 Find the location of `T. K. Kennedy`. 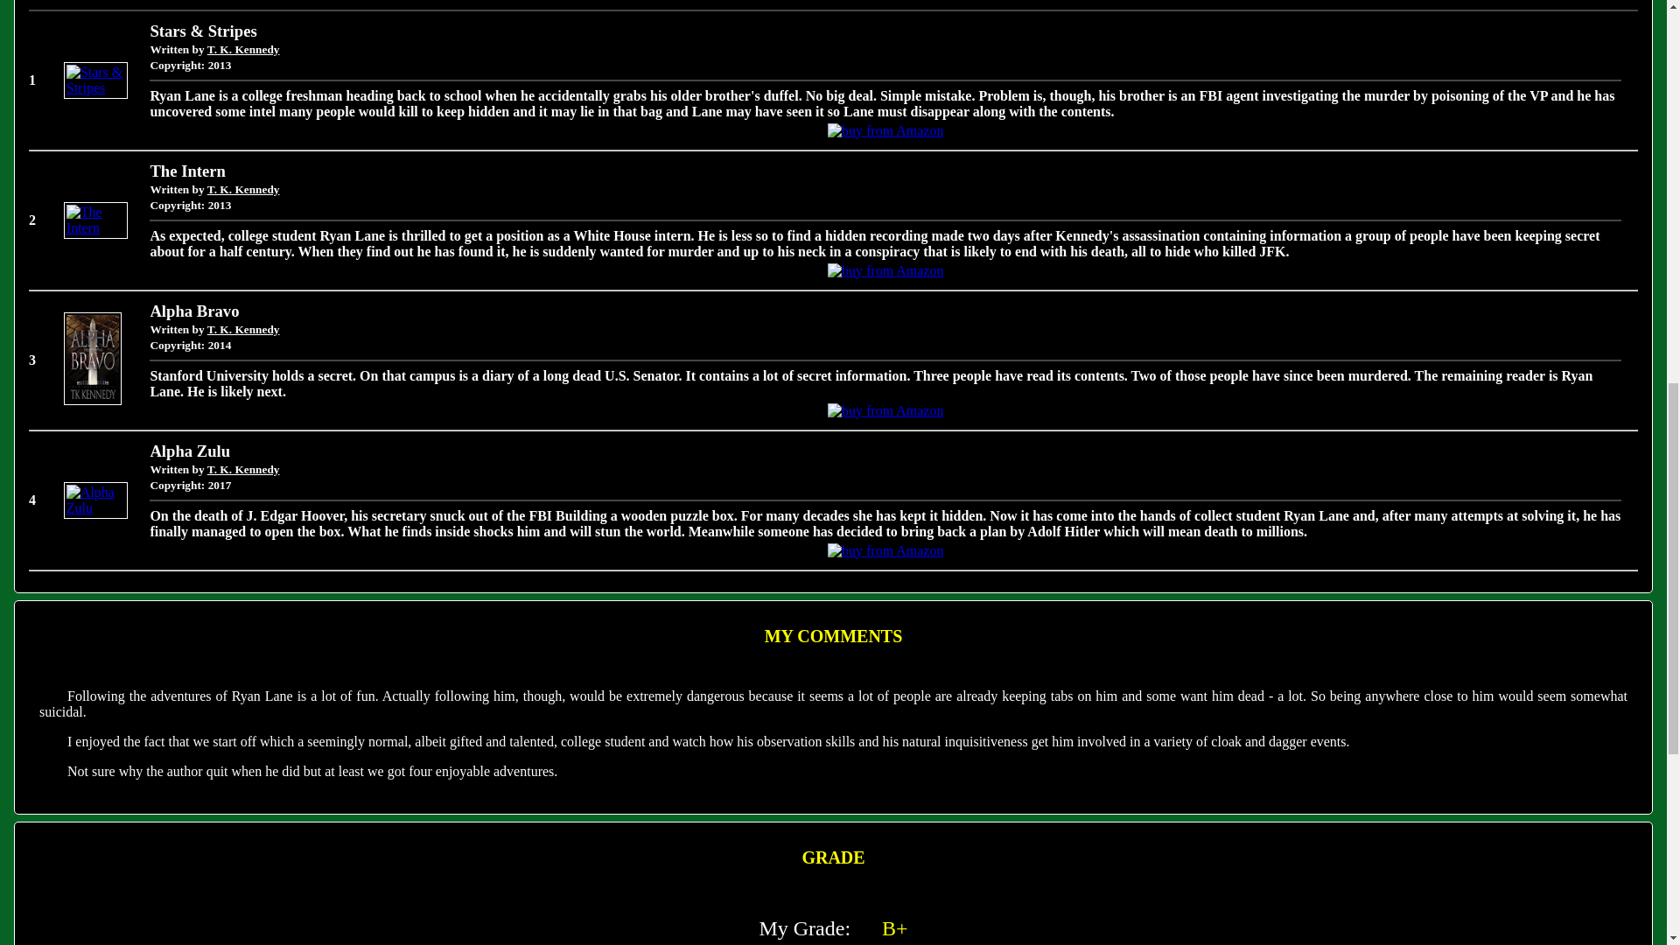

T. K. Kennedy is located at coordinates (243, 189).